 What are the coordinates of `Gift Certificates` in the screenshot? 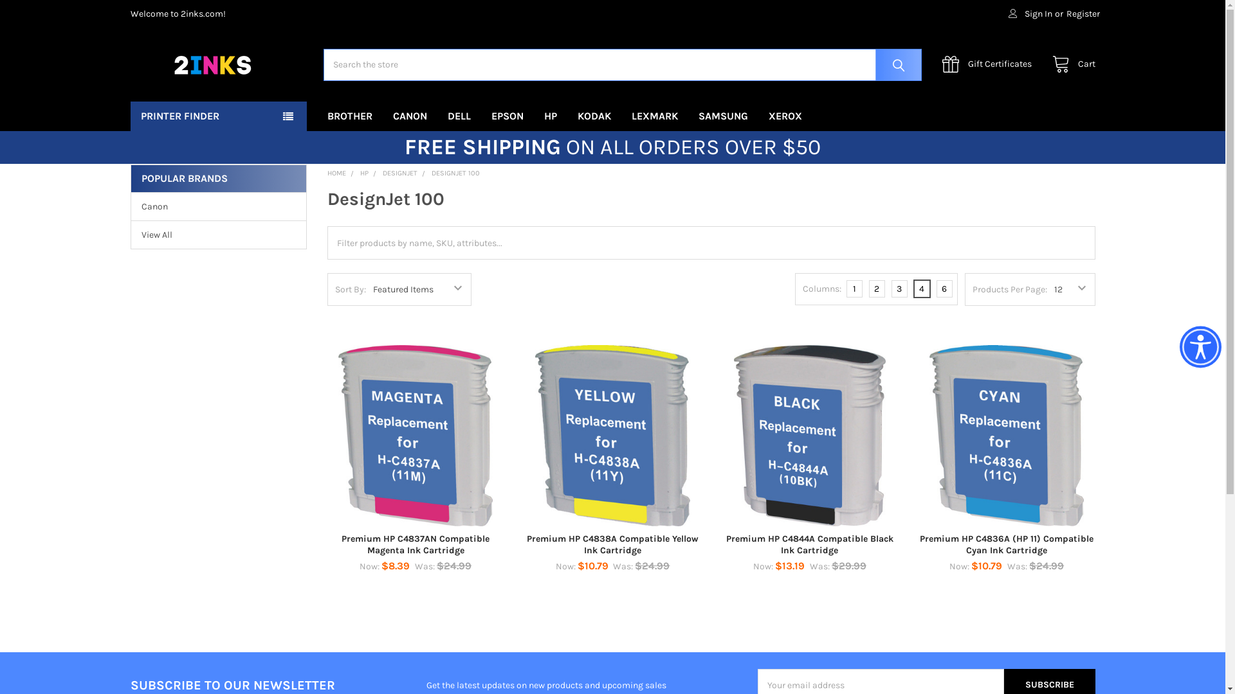 It's located at (991, 64).